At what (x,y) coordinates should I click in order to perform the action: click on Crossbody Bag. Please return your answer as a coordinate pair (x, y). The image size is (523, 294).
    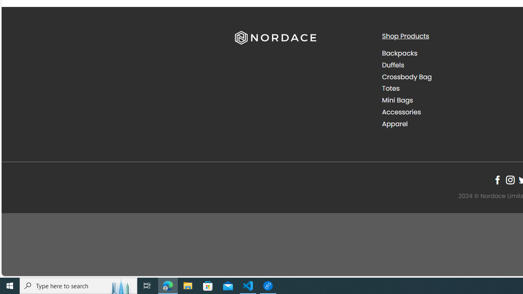
    Looking at the image, I should click on (449, 77).